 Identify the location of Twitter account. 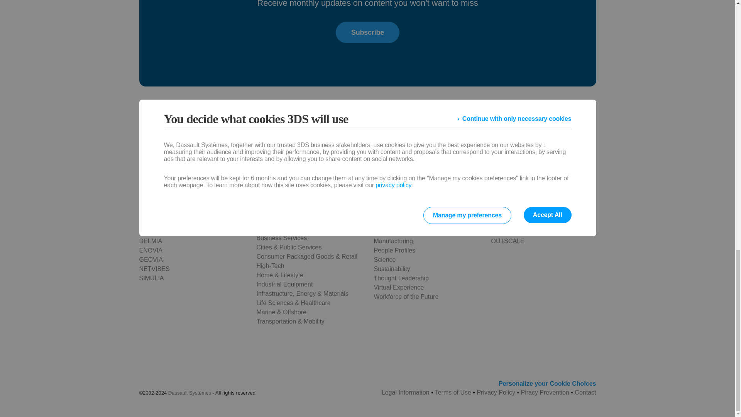
(221, 154).